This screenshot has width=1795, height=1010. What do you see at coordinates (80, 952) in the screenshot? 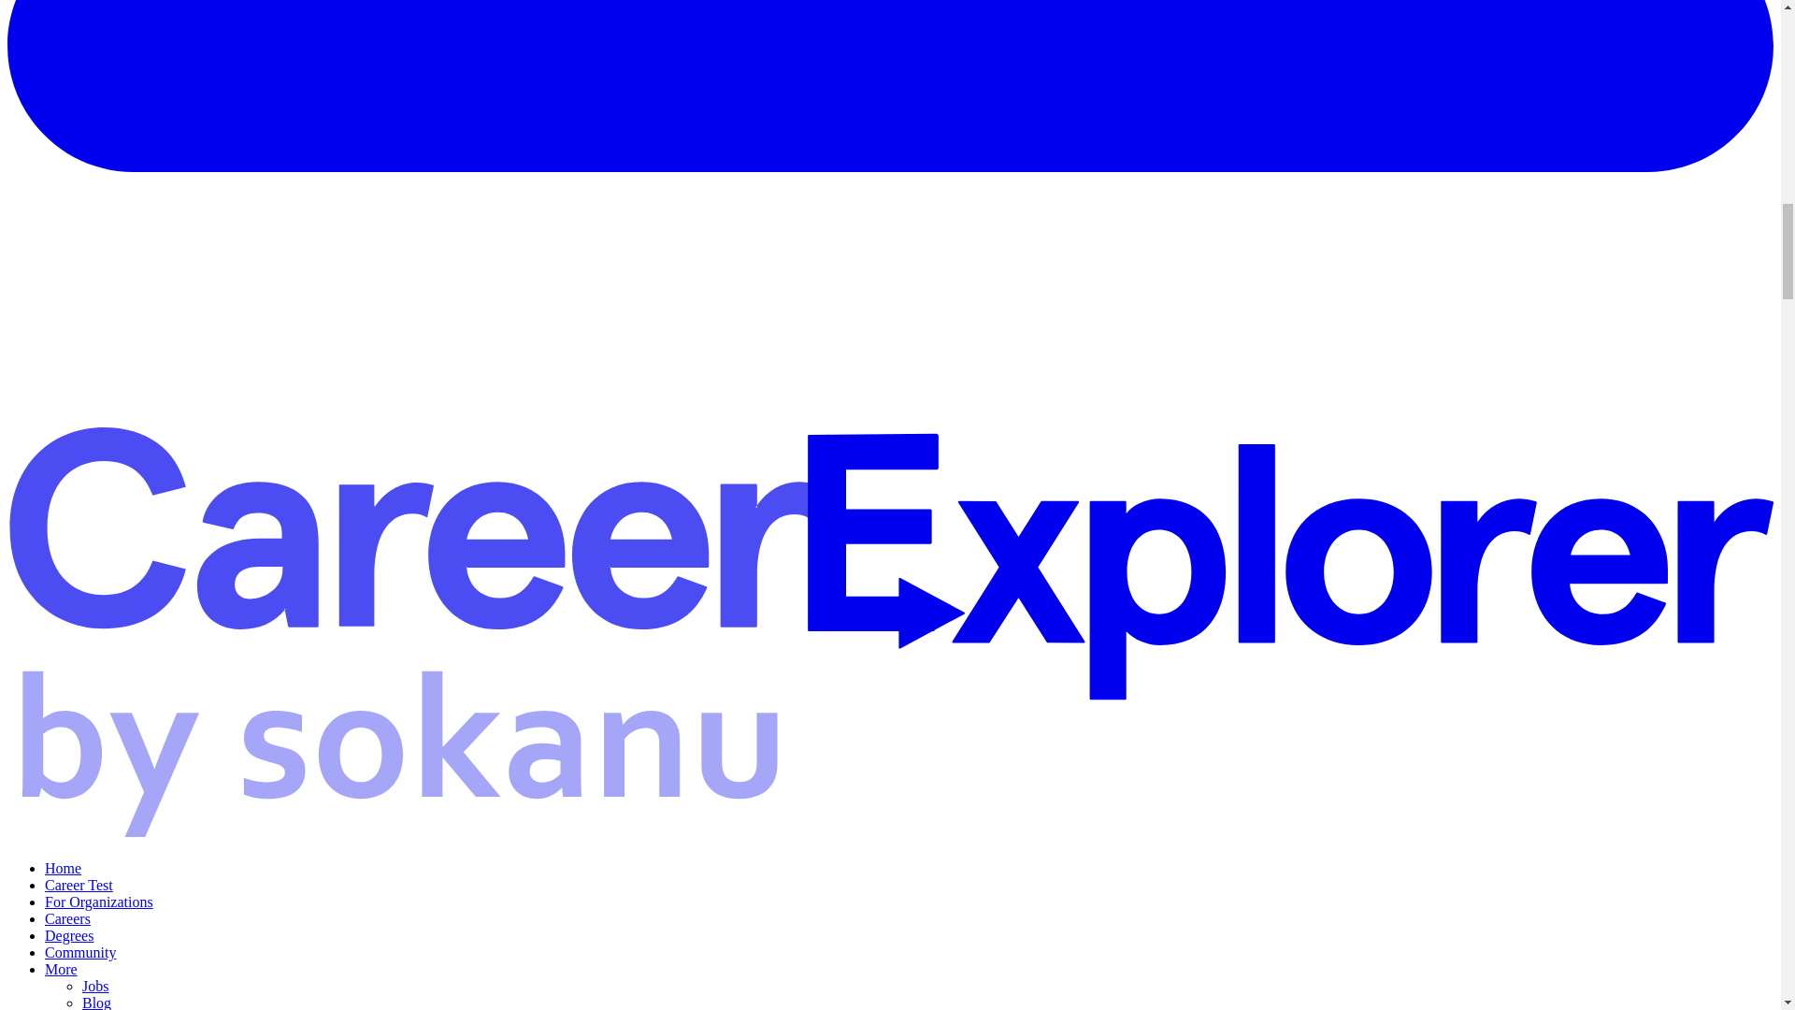
I see `Community` at bounding box center [80, 952].